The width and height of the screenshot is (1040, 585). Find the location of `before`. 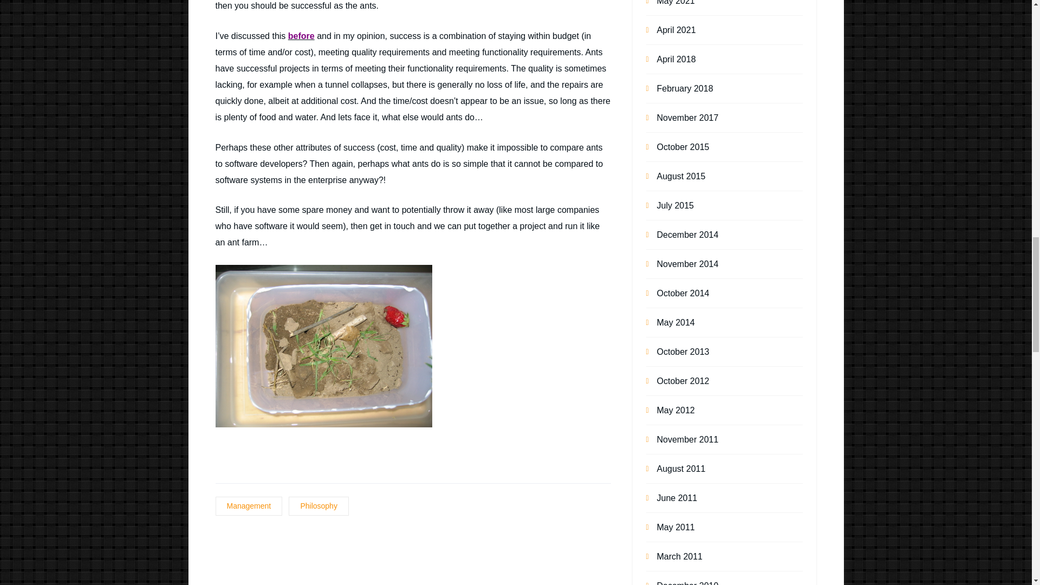

before is located at coordinates (301, 36).